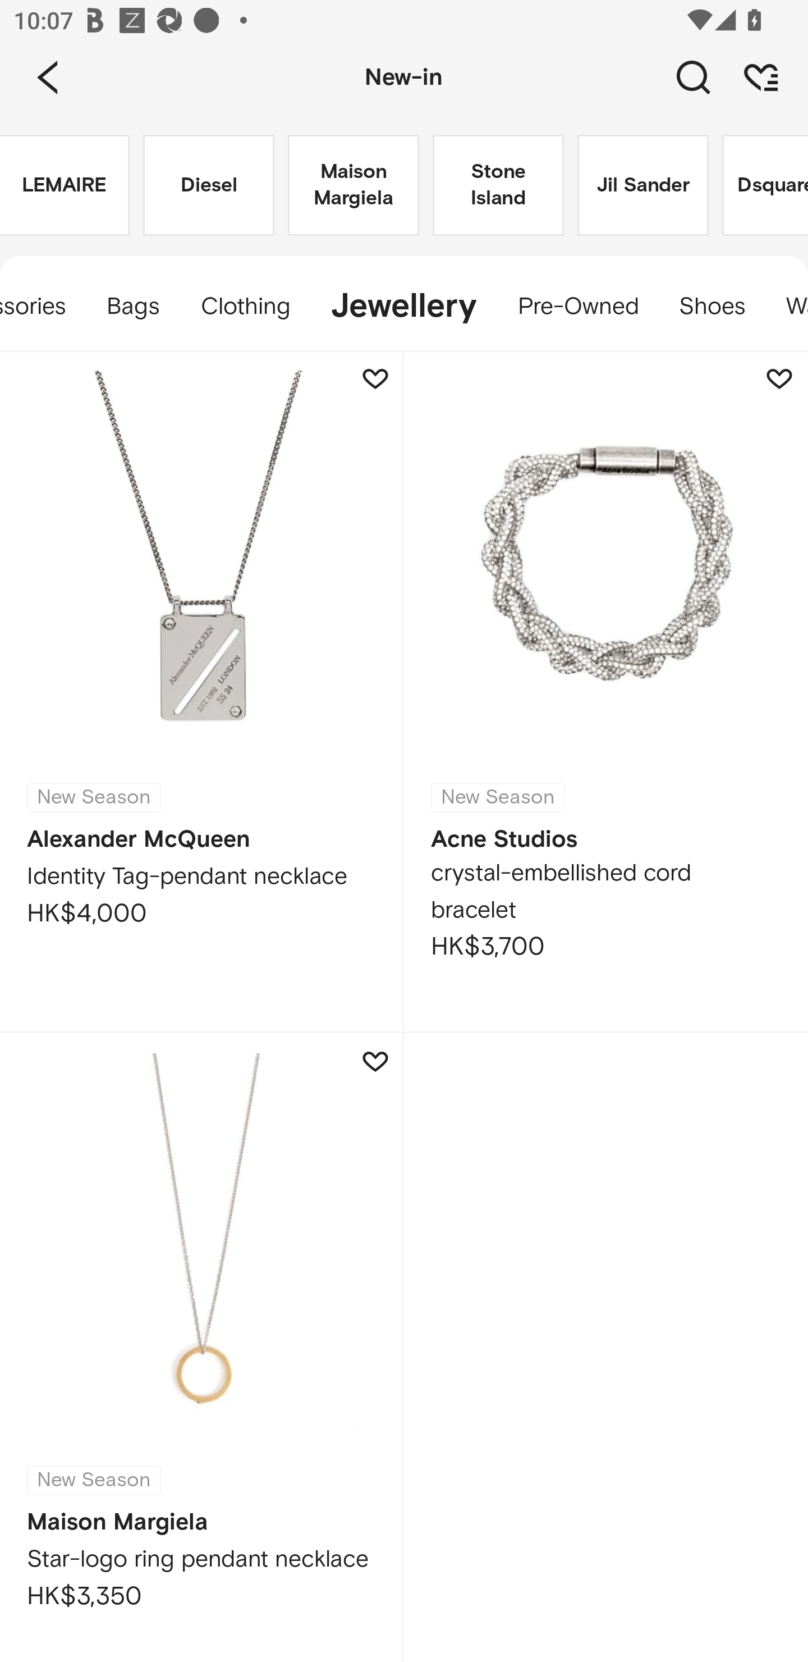 This screenshot has width=808, height=1662. I want to click on Clothing, so click(245, 307).